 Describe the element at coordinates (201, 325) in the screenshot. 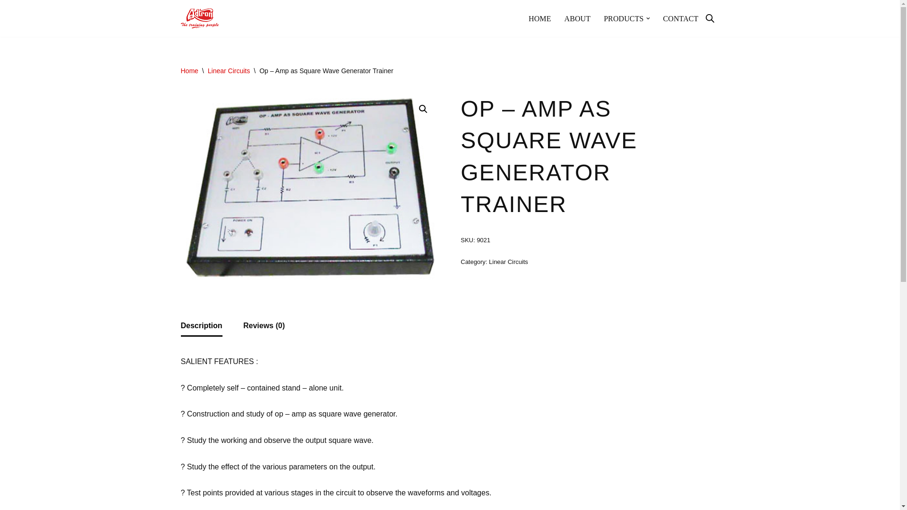

I see `Description` at that location.